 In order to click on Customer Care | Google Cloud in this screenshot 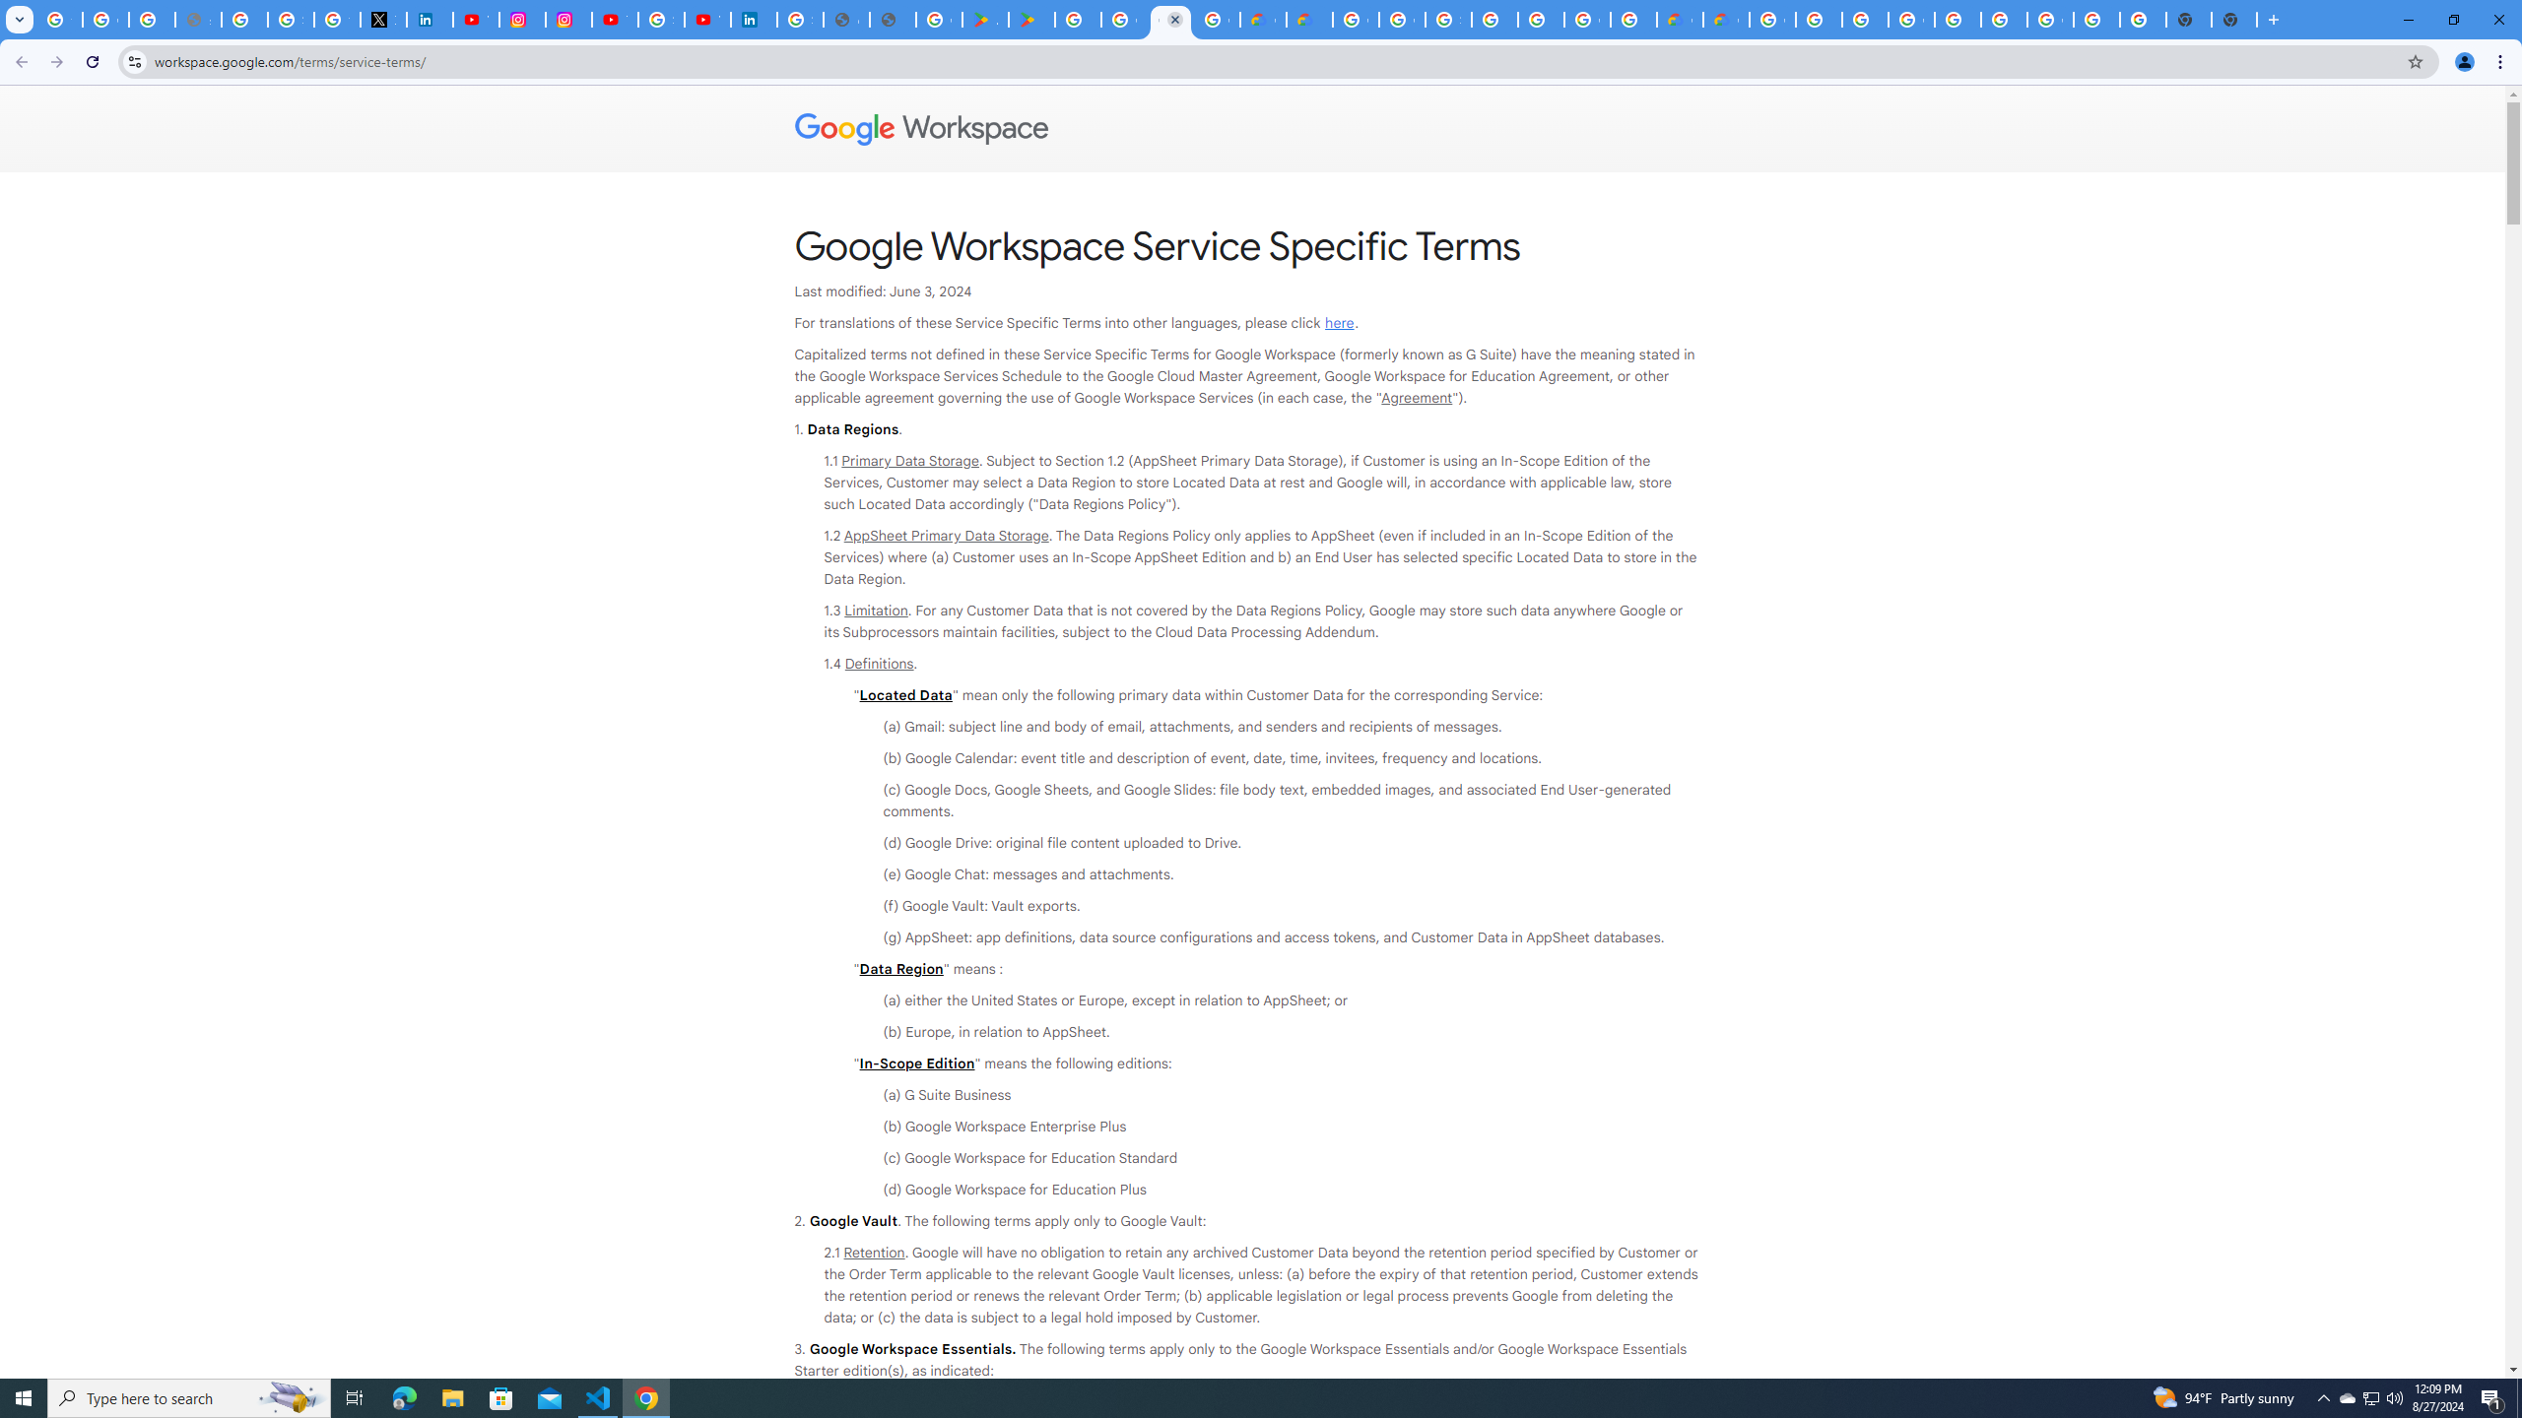, I will do `click(1263, 20)`.